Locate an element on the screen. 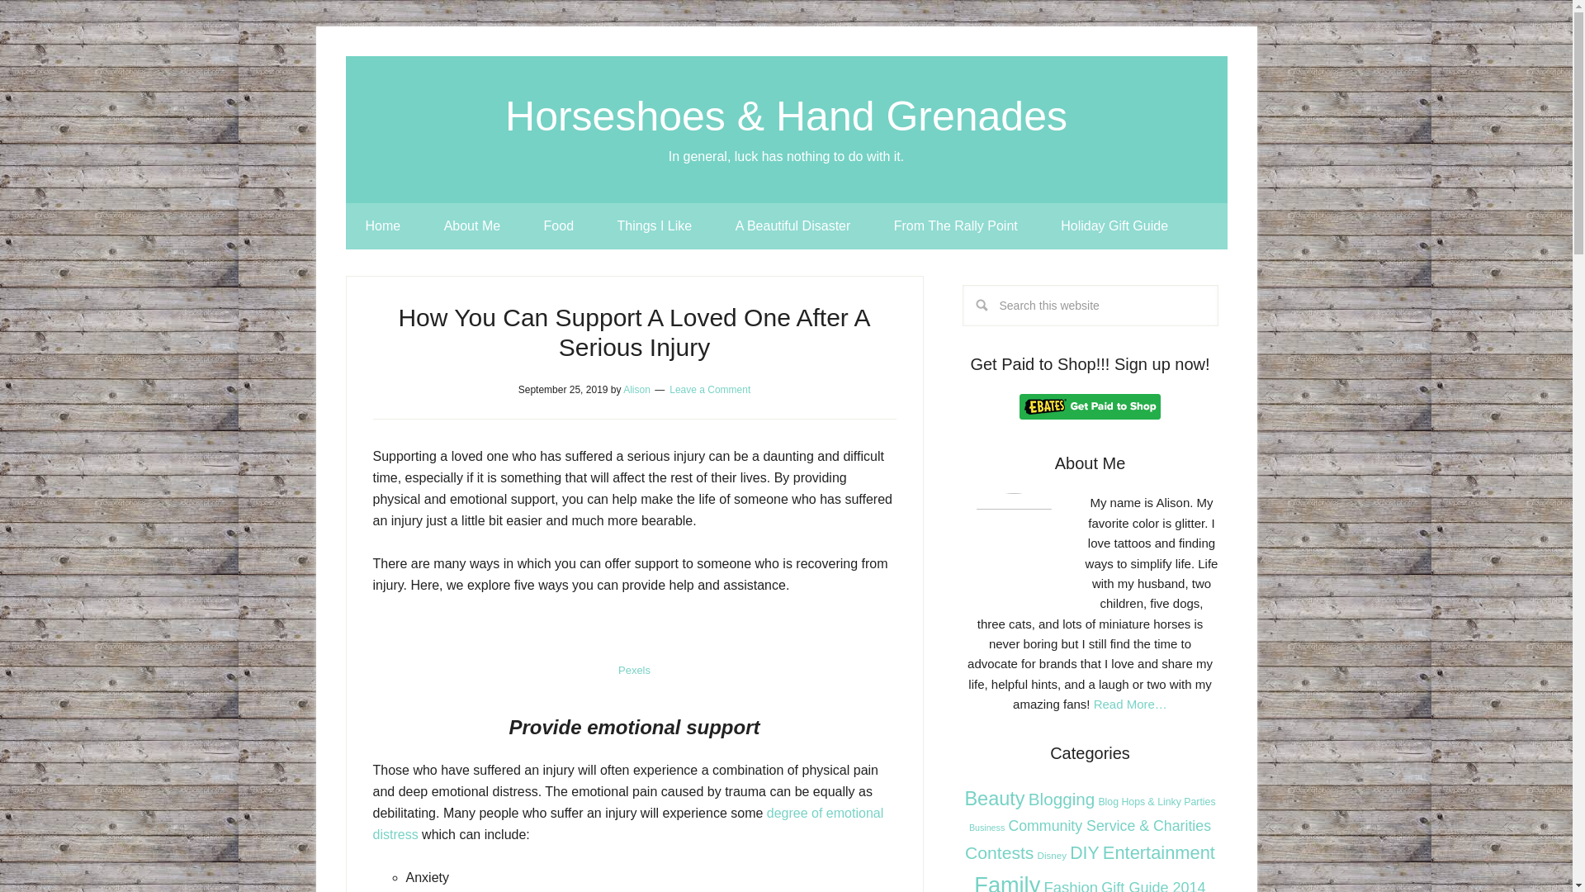  Blogging is located at coordinates (1062, 798).